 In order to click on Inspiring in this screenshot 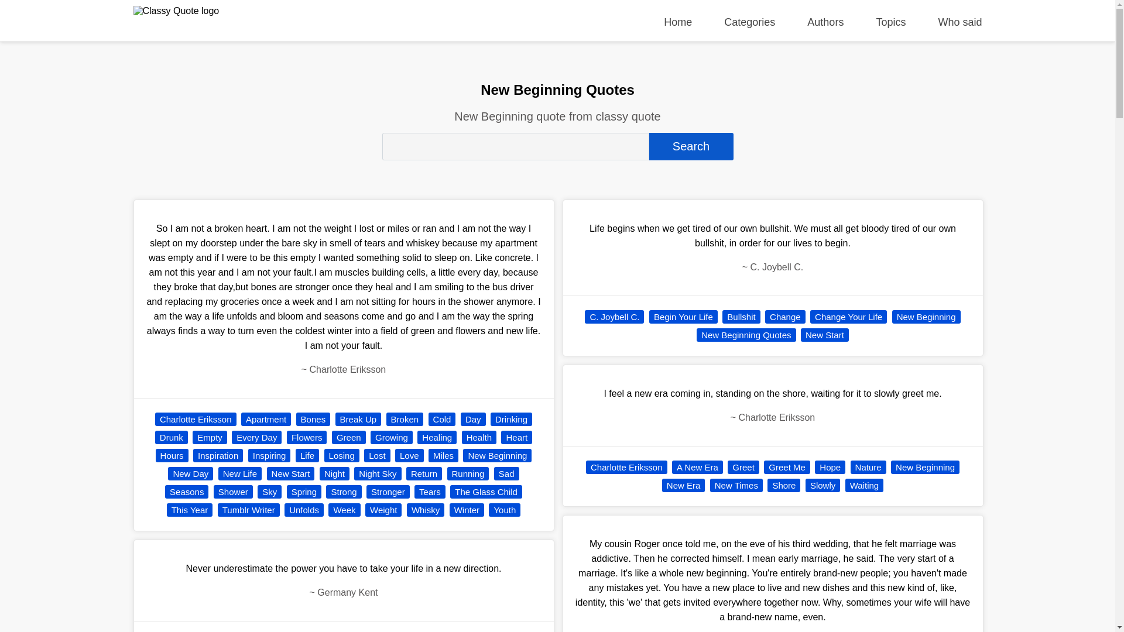, I will do `click(269, 455)`.